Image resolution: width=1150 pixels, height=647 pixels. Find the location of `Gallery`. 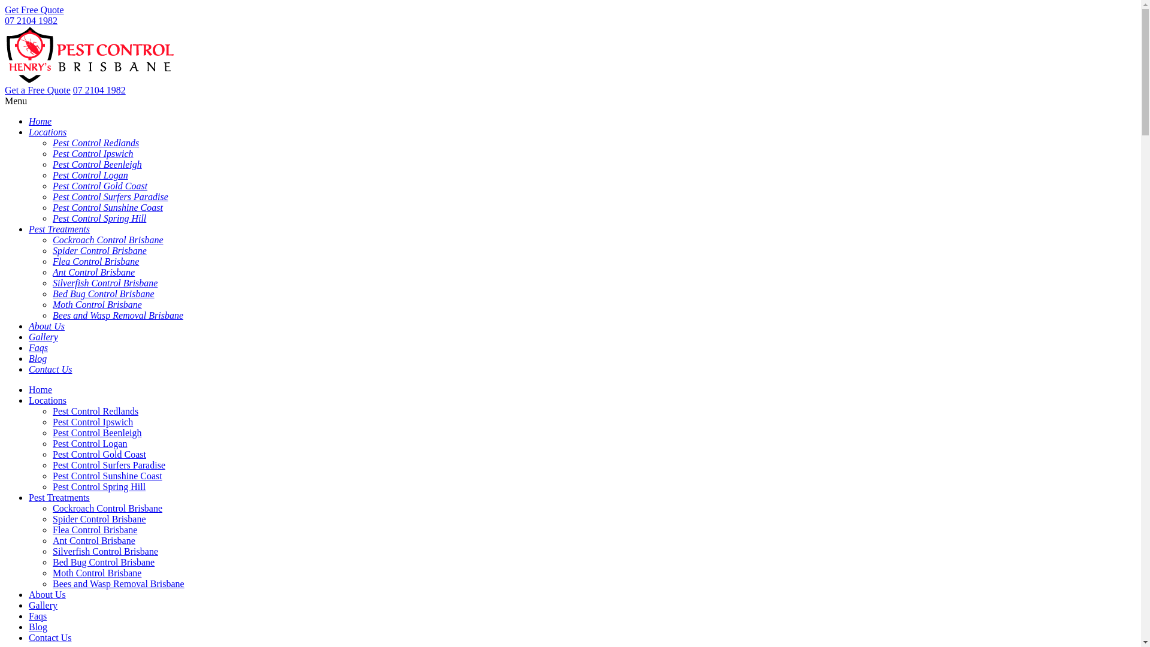

Gallery is located at coordinates (43, 337).